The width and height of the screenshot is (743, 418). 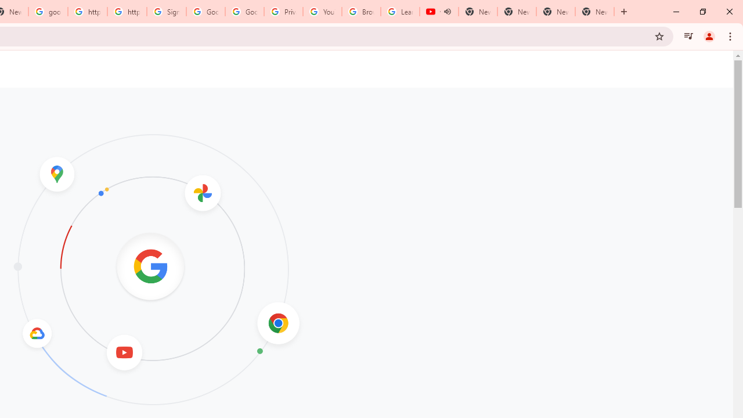 I want to click on https://scholar.google.com/, so click(x=127, y=12).